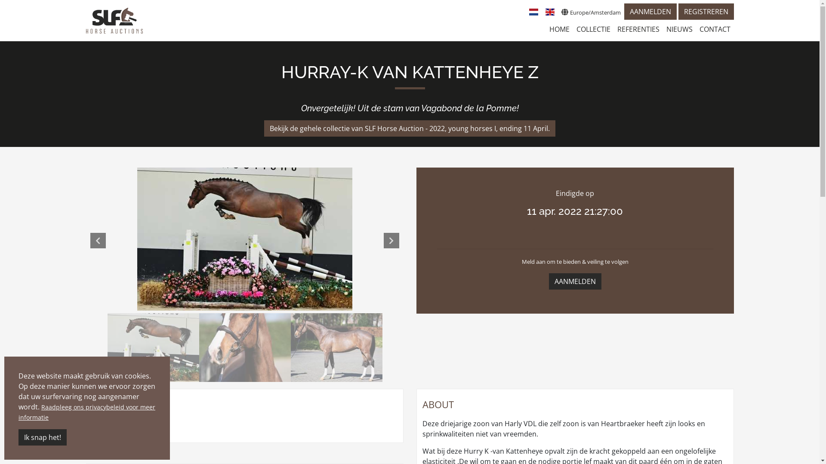 The image size is (826, 464). Describe the element at coordinates (679, 29) in the screenshot. I see `NIEUWS` at that location.